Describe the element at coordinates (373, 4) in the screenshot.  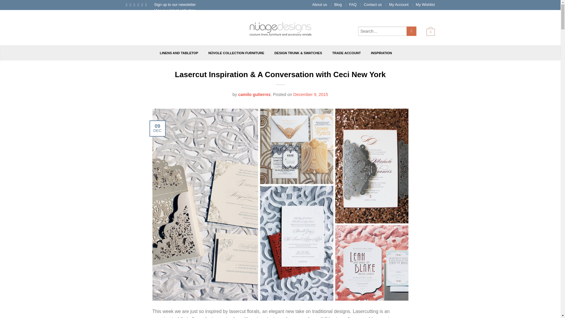
I see `Contact us` at that location.